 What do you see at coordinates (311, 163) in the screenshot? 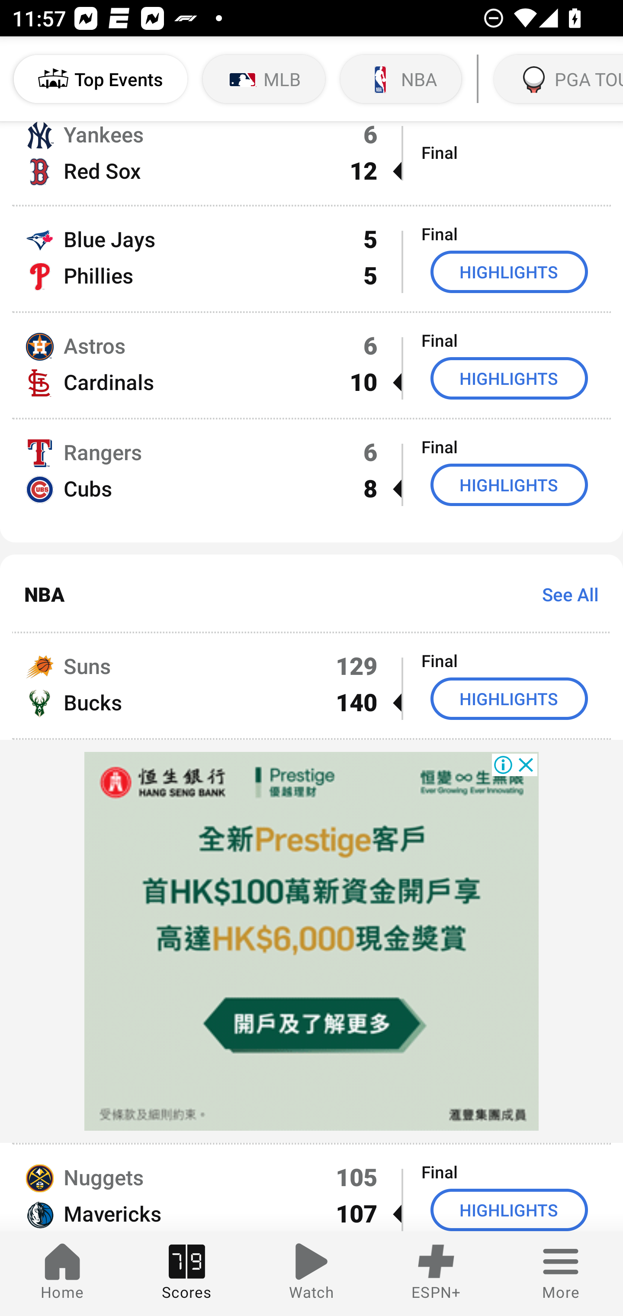
I see `Yankees 6 Red Sox 12  Final` at bounding box center [311, 163].